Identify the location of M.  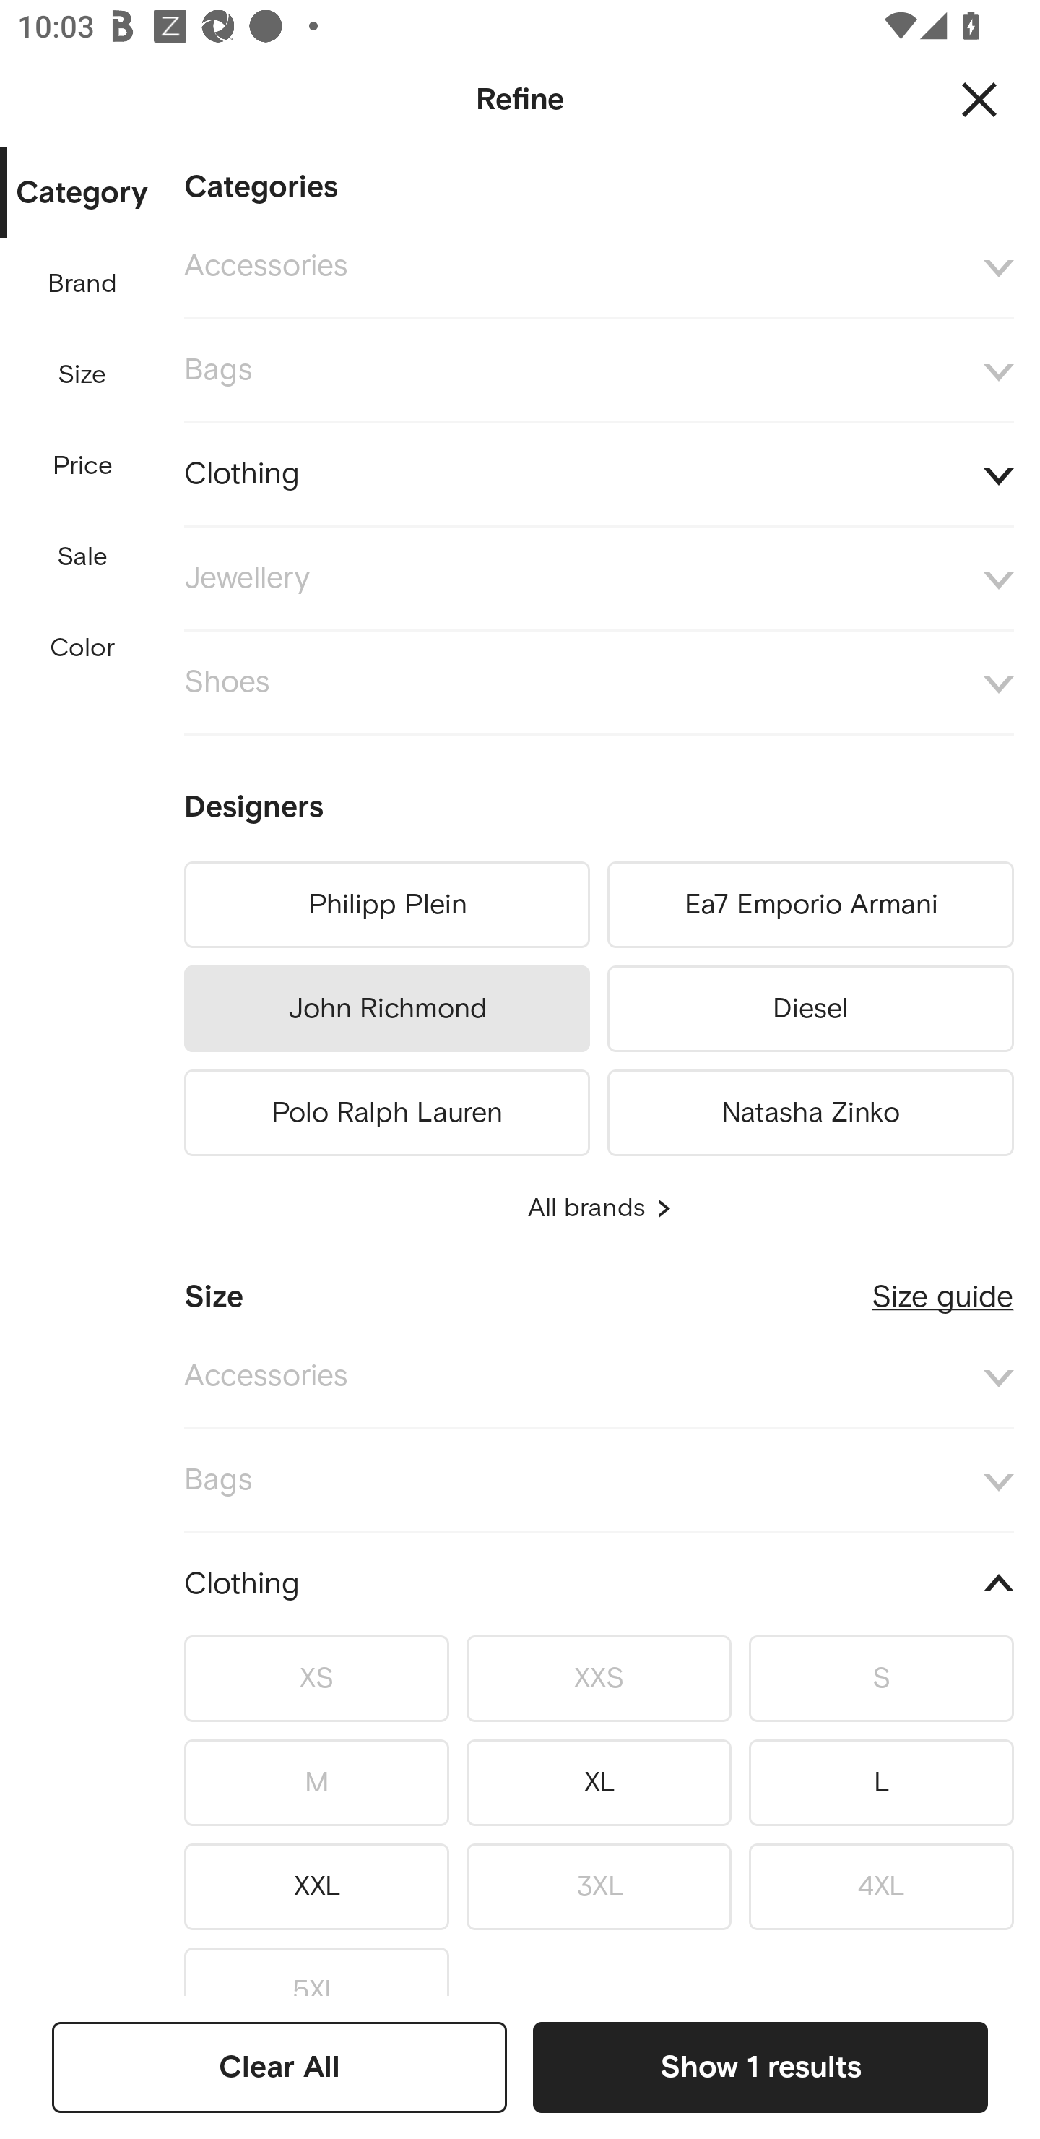
(316, 1782).